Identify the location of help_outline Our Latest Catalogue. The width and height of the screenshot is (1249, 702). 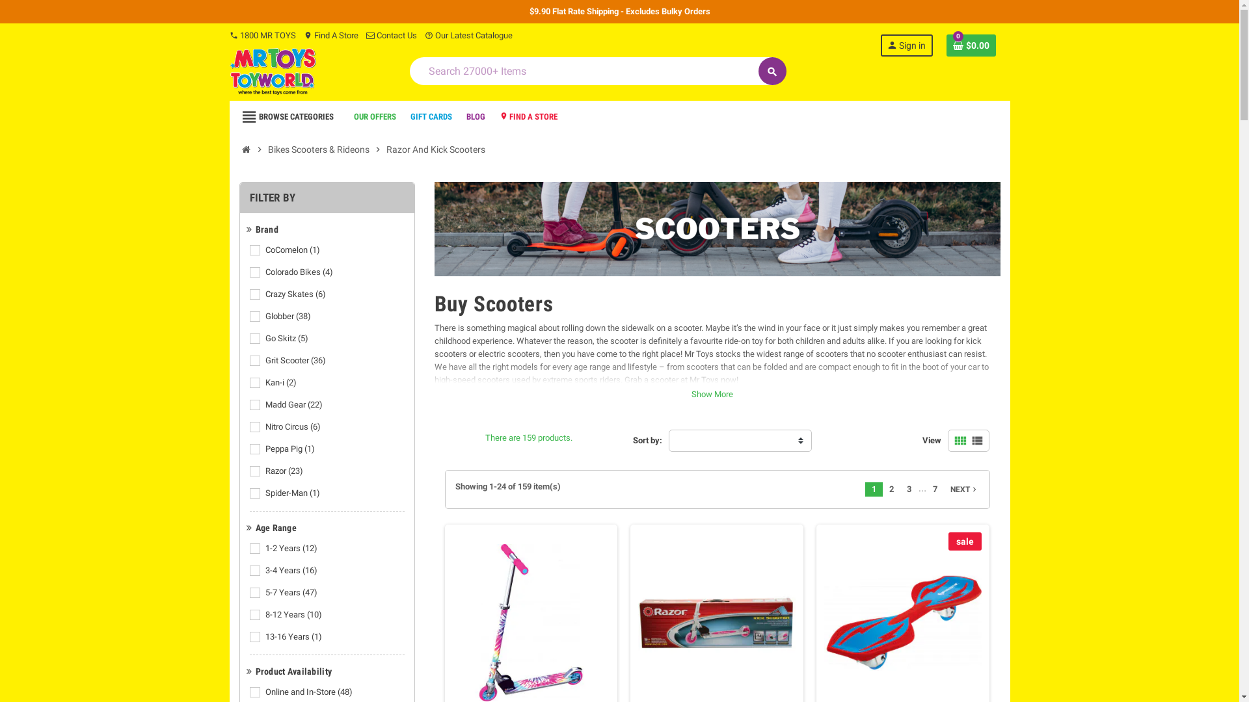
(468, 35).